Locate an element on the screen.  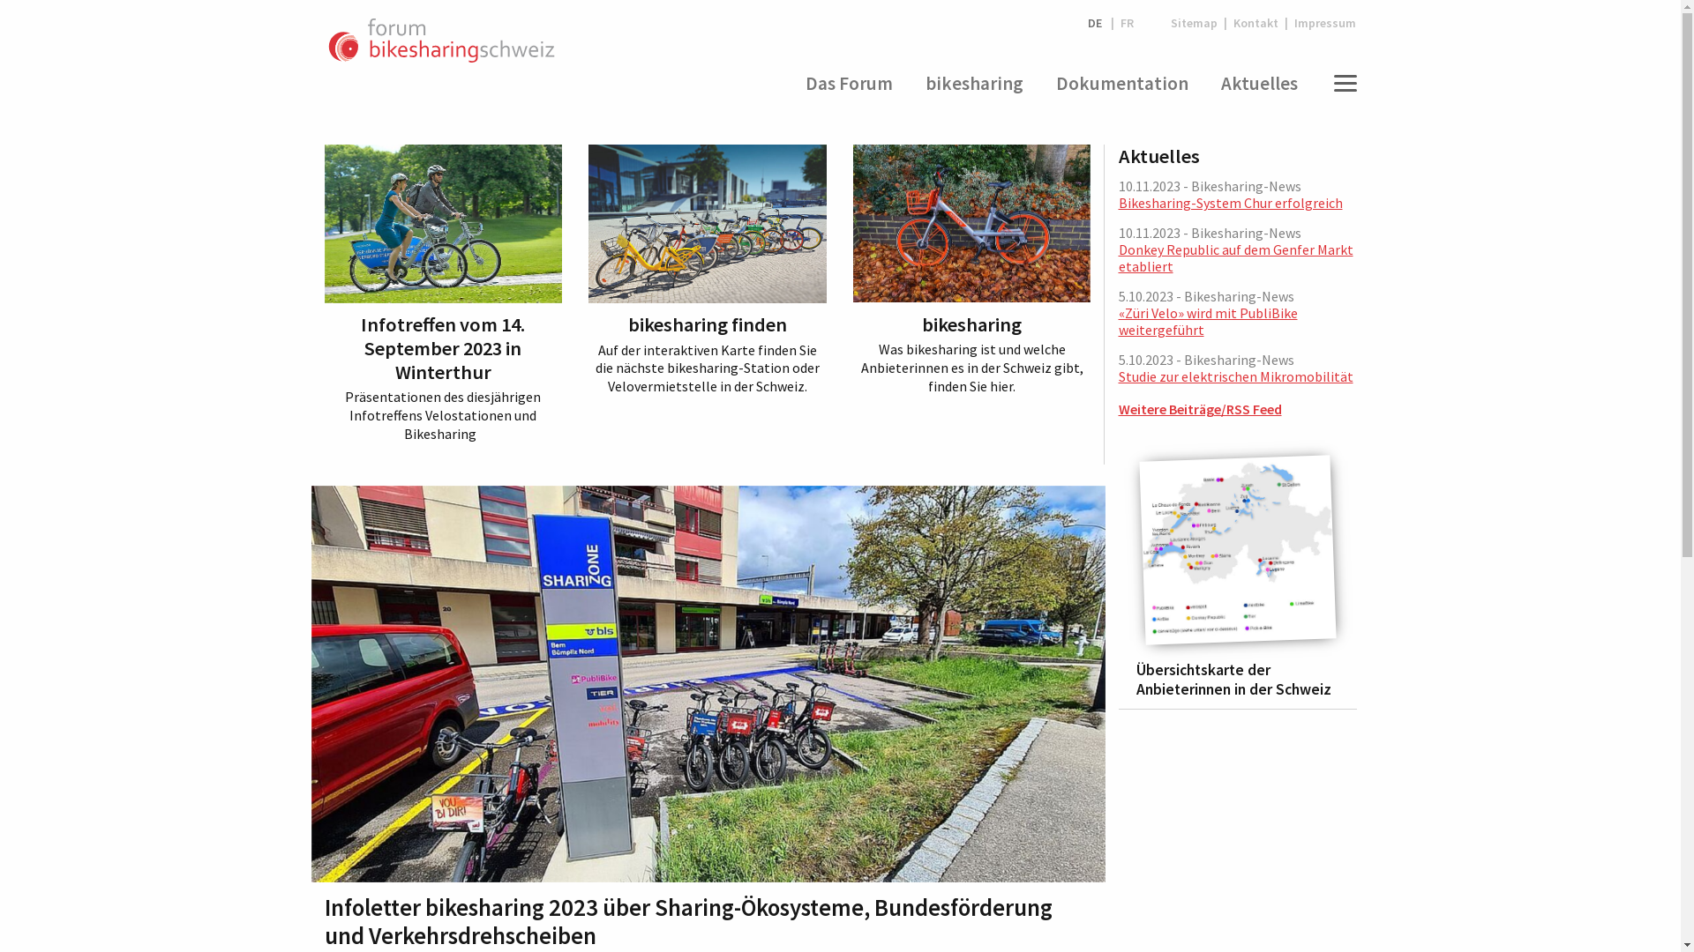
Donkey Republic auf dem Genfer Markt etabliert is located at coordinates (1236, 257).